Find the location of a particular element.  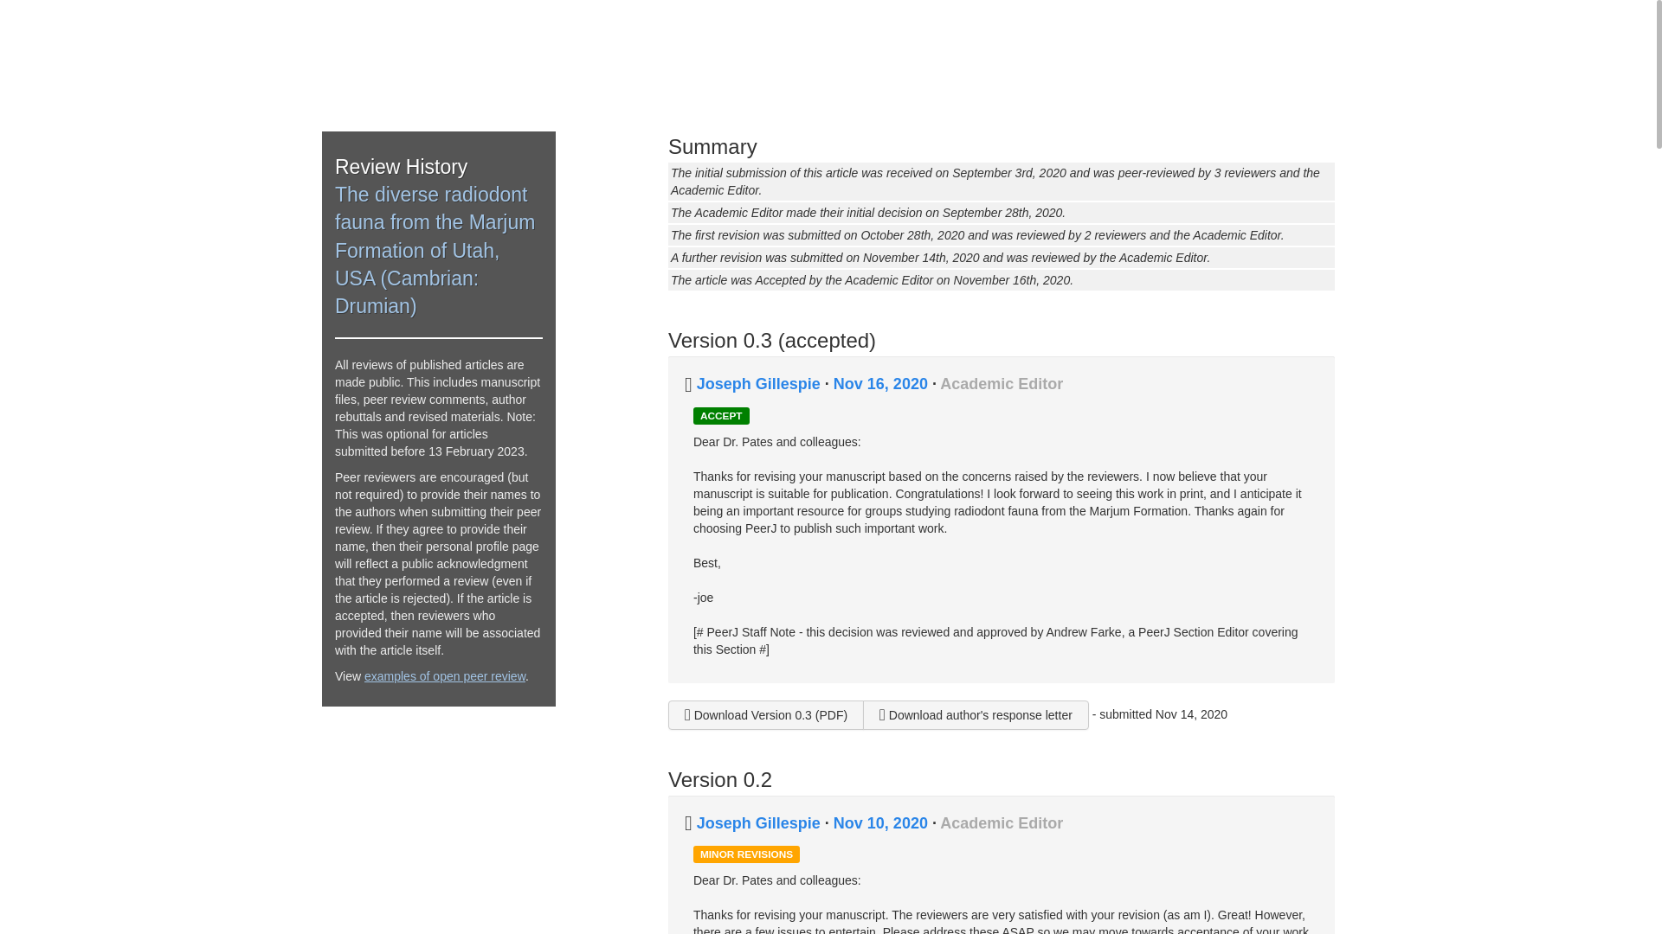

Joseph Gillespie is located at coordinates (758, 823).